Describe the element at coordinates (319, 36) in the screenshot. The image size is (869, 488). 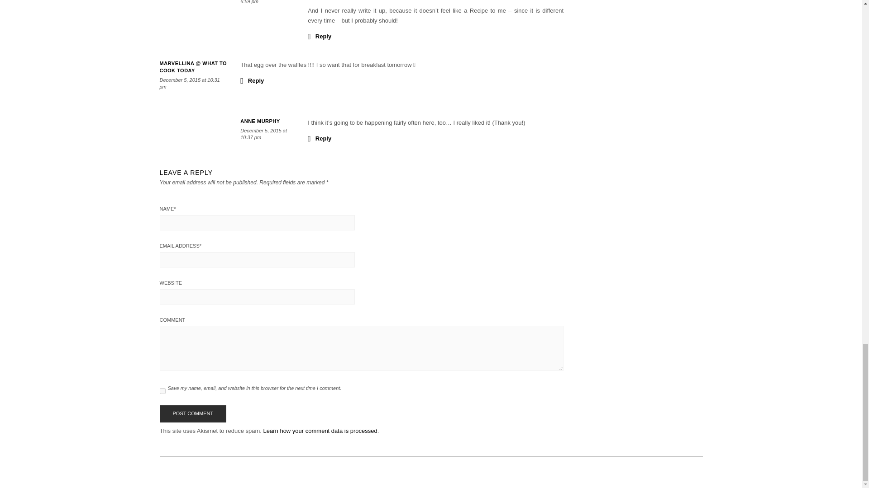
I see `Reply` at that location.